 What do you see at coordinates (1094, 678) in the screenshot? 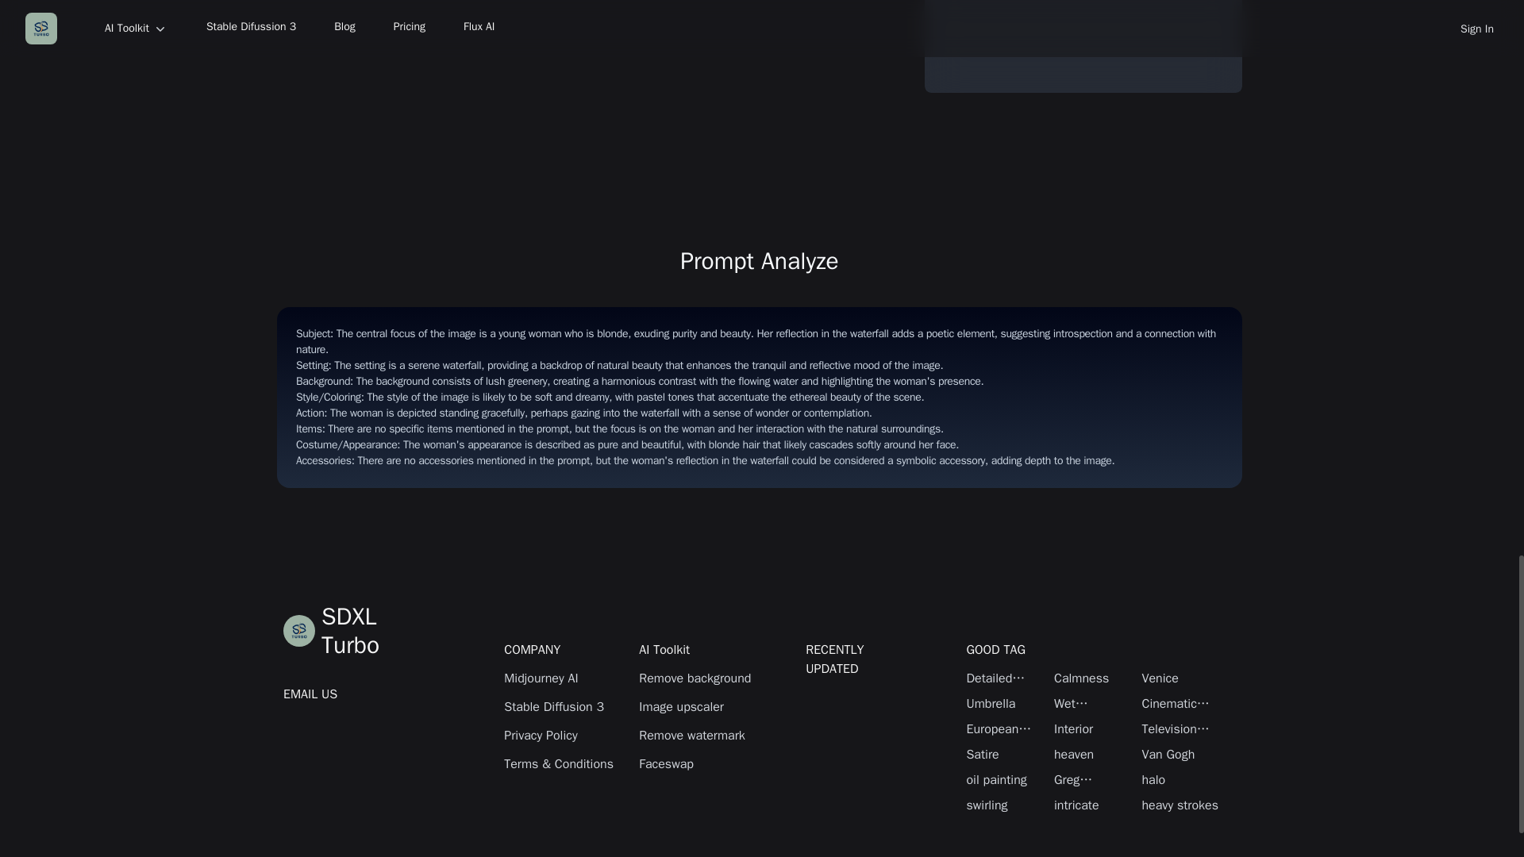
I see `Calmness` at bounding box center [1094, 678].